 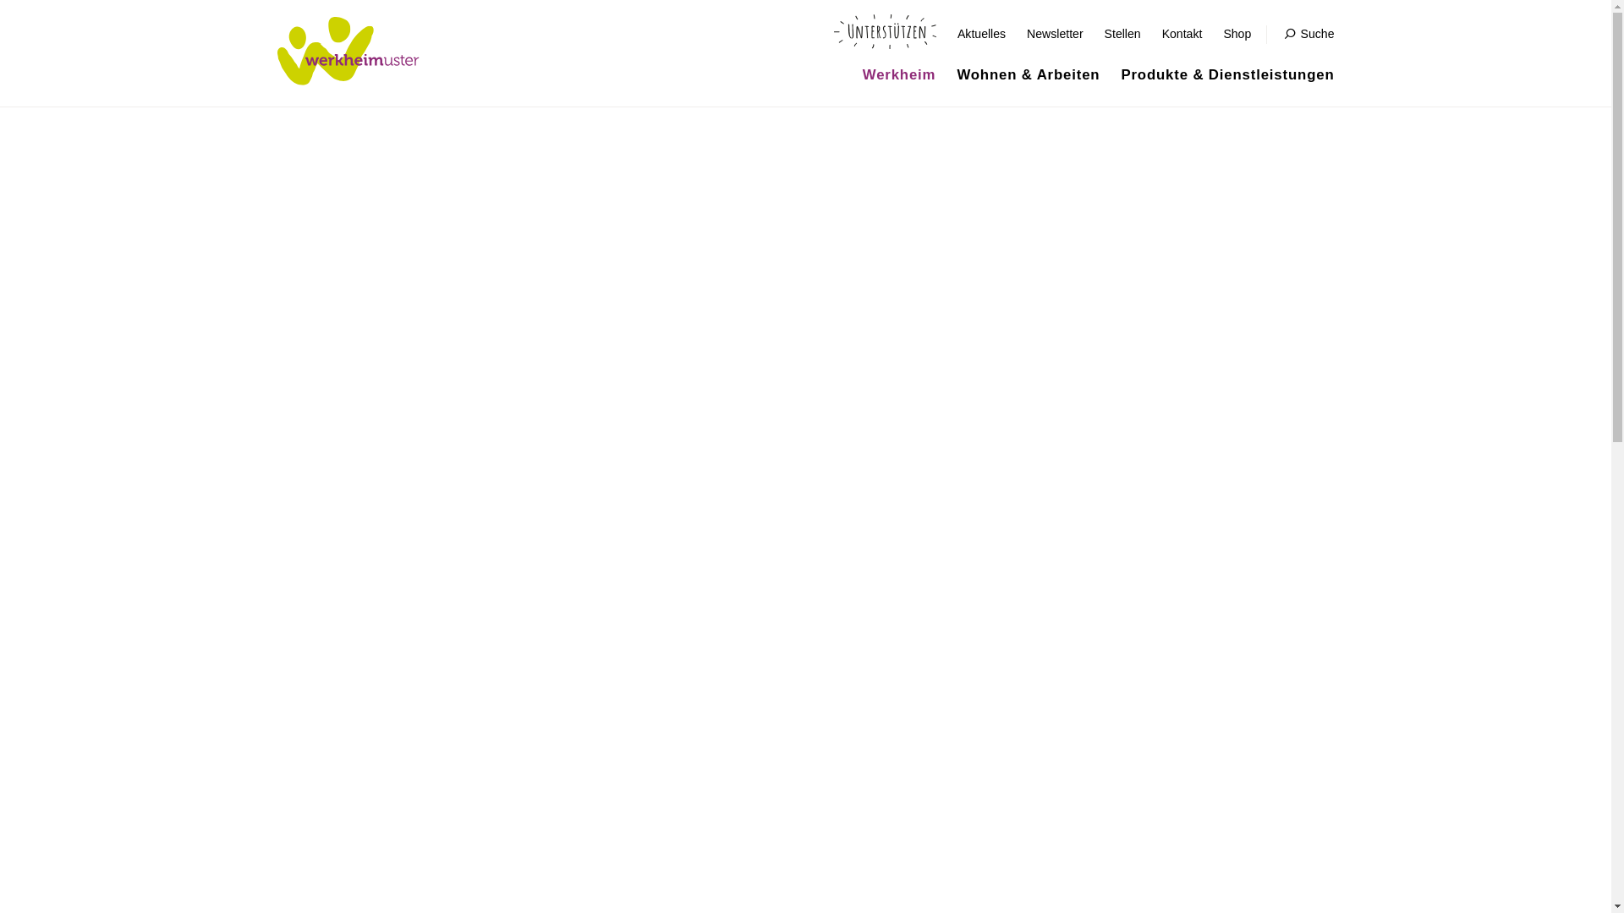 I want to click on Aktuelles, so click(x=981, y=34).